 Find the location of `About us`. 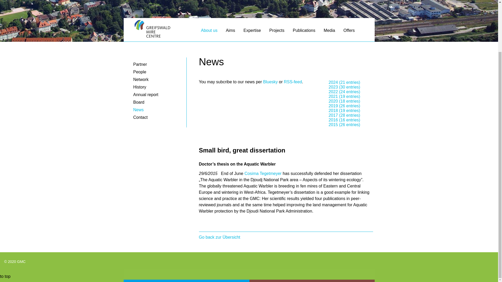

About us is located at coordinates (209, 32).